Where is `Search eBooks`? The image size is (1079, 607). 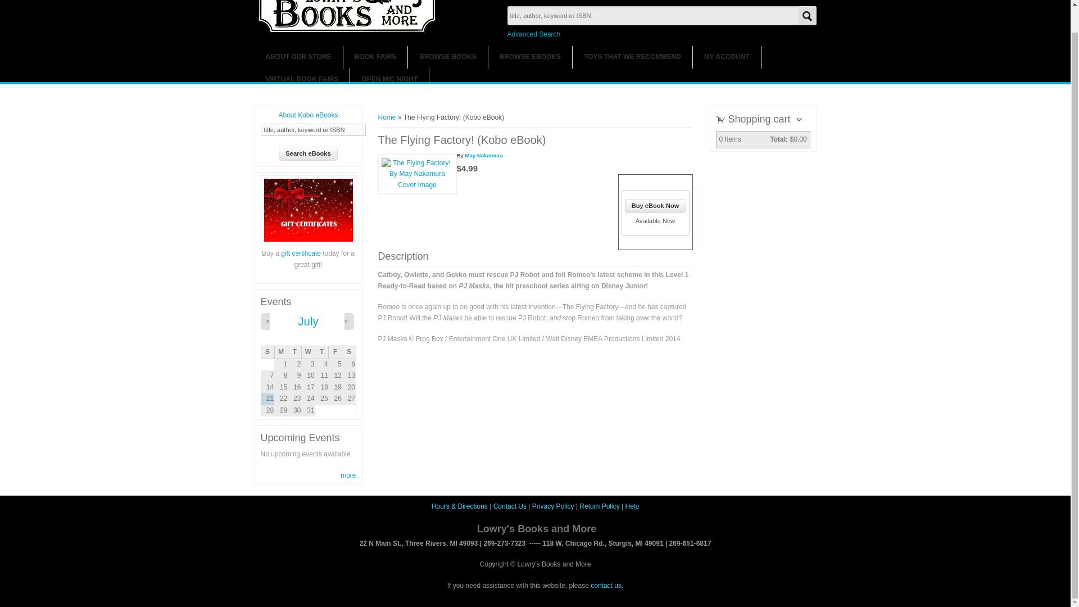 Search eBooks is located at coordinates (308, 154).